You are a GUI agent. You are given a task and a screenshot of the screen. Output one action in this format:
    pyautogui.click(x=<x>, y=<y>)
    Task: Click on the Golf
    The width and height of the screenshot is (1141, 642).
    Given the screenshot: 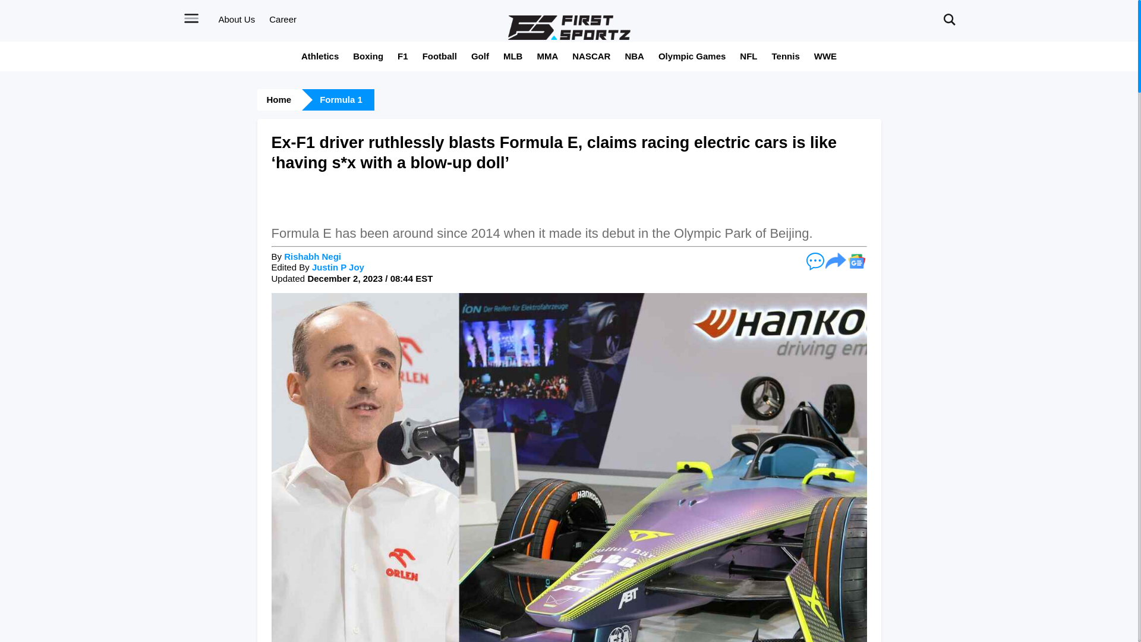 What is the action you would take?
    pyautogui.click(x=480, y=56)
    